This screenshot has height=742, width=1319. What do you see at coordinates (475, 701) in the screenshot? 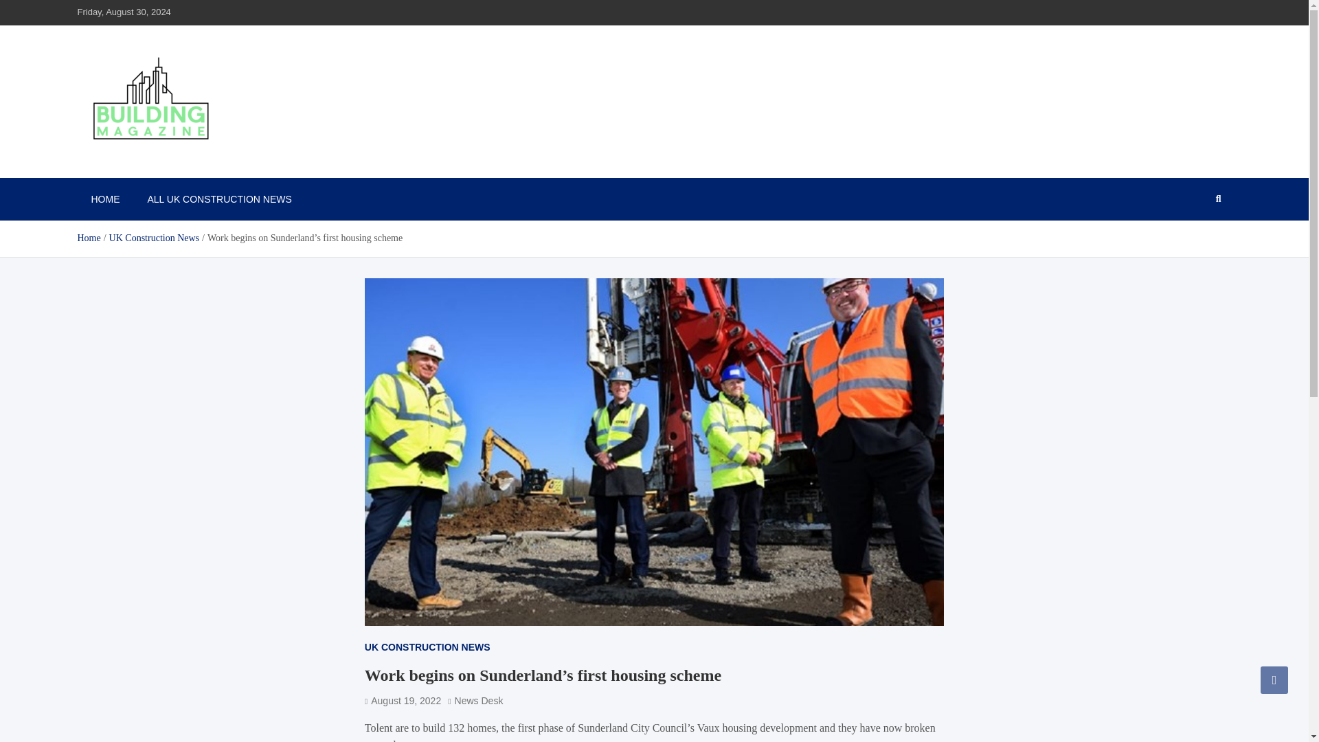
I see `News Desk` at bounding box center [475, 701].